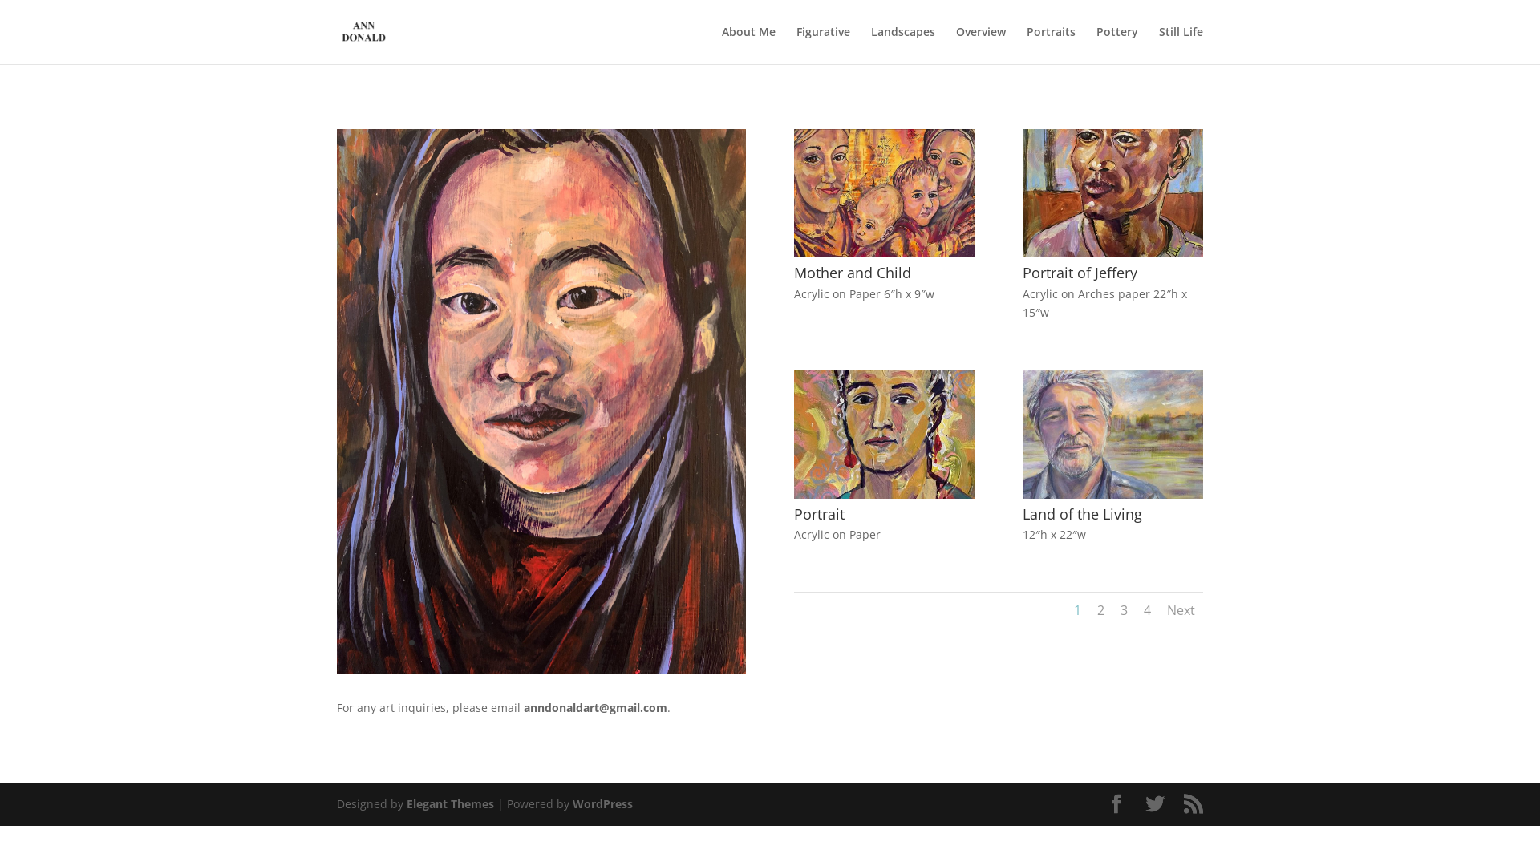 This screenshot has width=1540, height=866. Describe the element at coordinates (541, 670) in the screenshot. I see `Jessica` at that location.